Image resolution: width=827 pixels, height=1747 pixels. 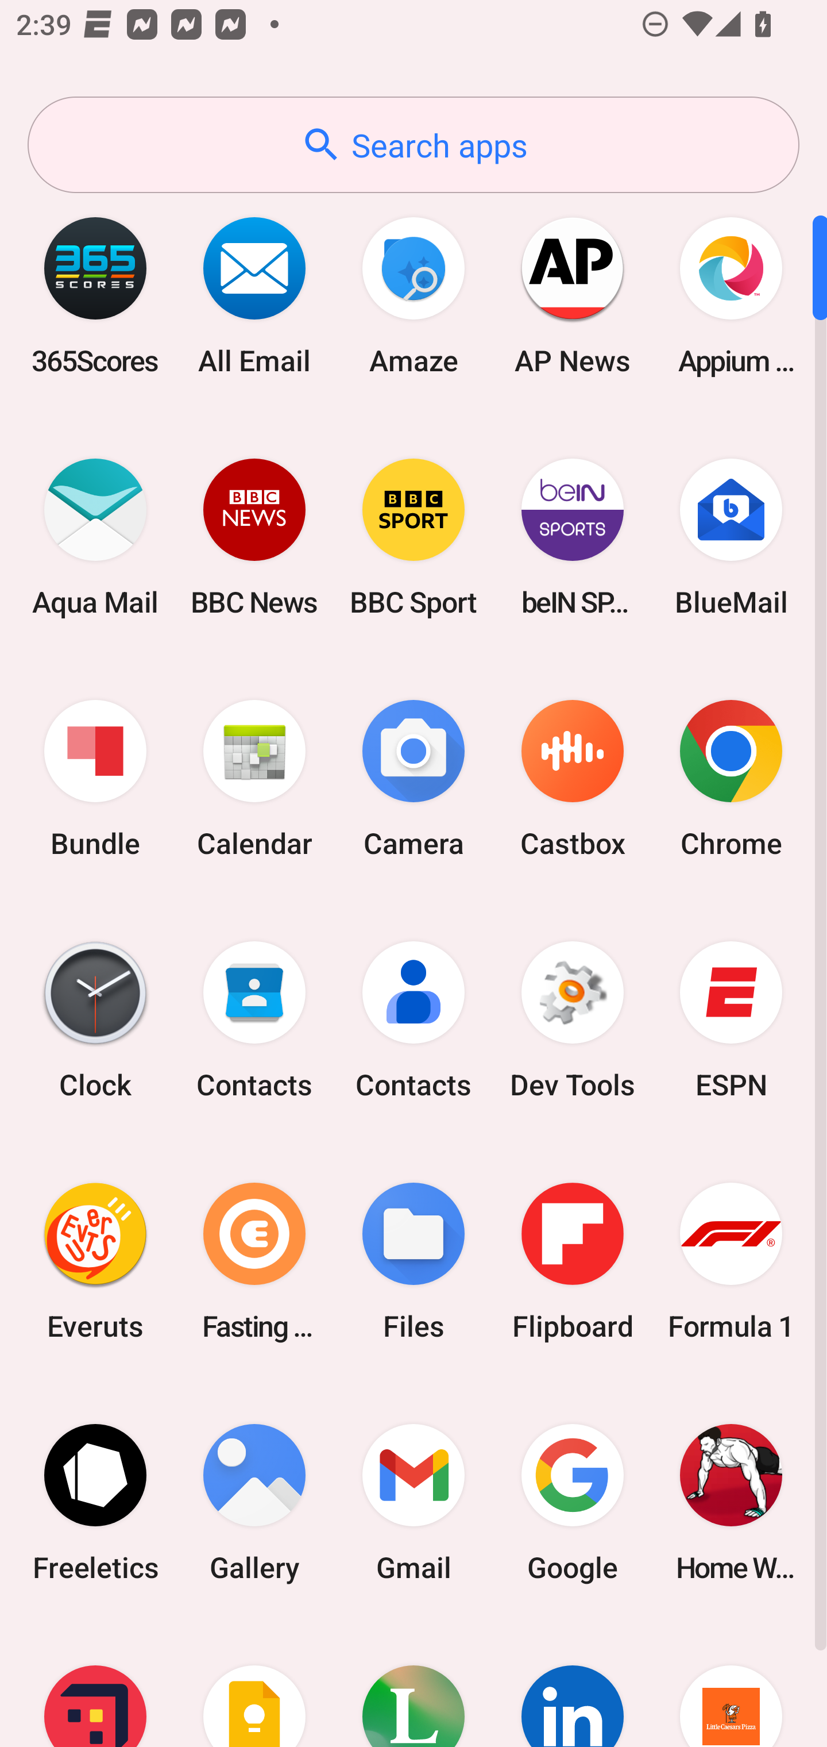 I want to click on Clock, so click(x=95, y=1020).